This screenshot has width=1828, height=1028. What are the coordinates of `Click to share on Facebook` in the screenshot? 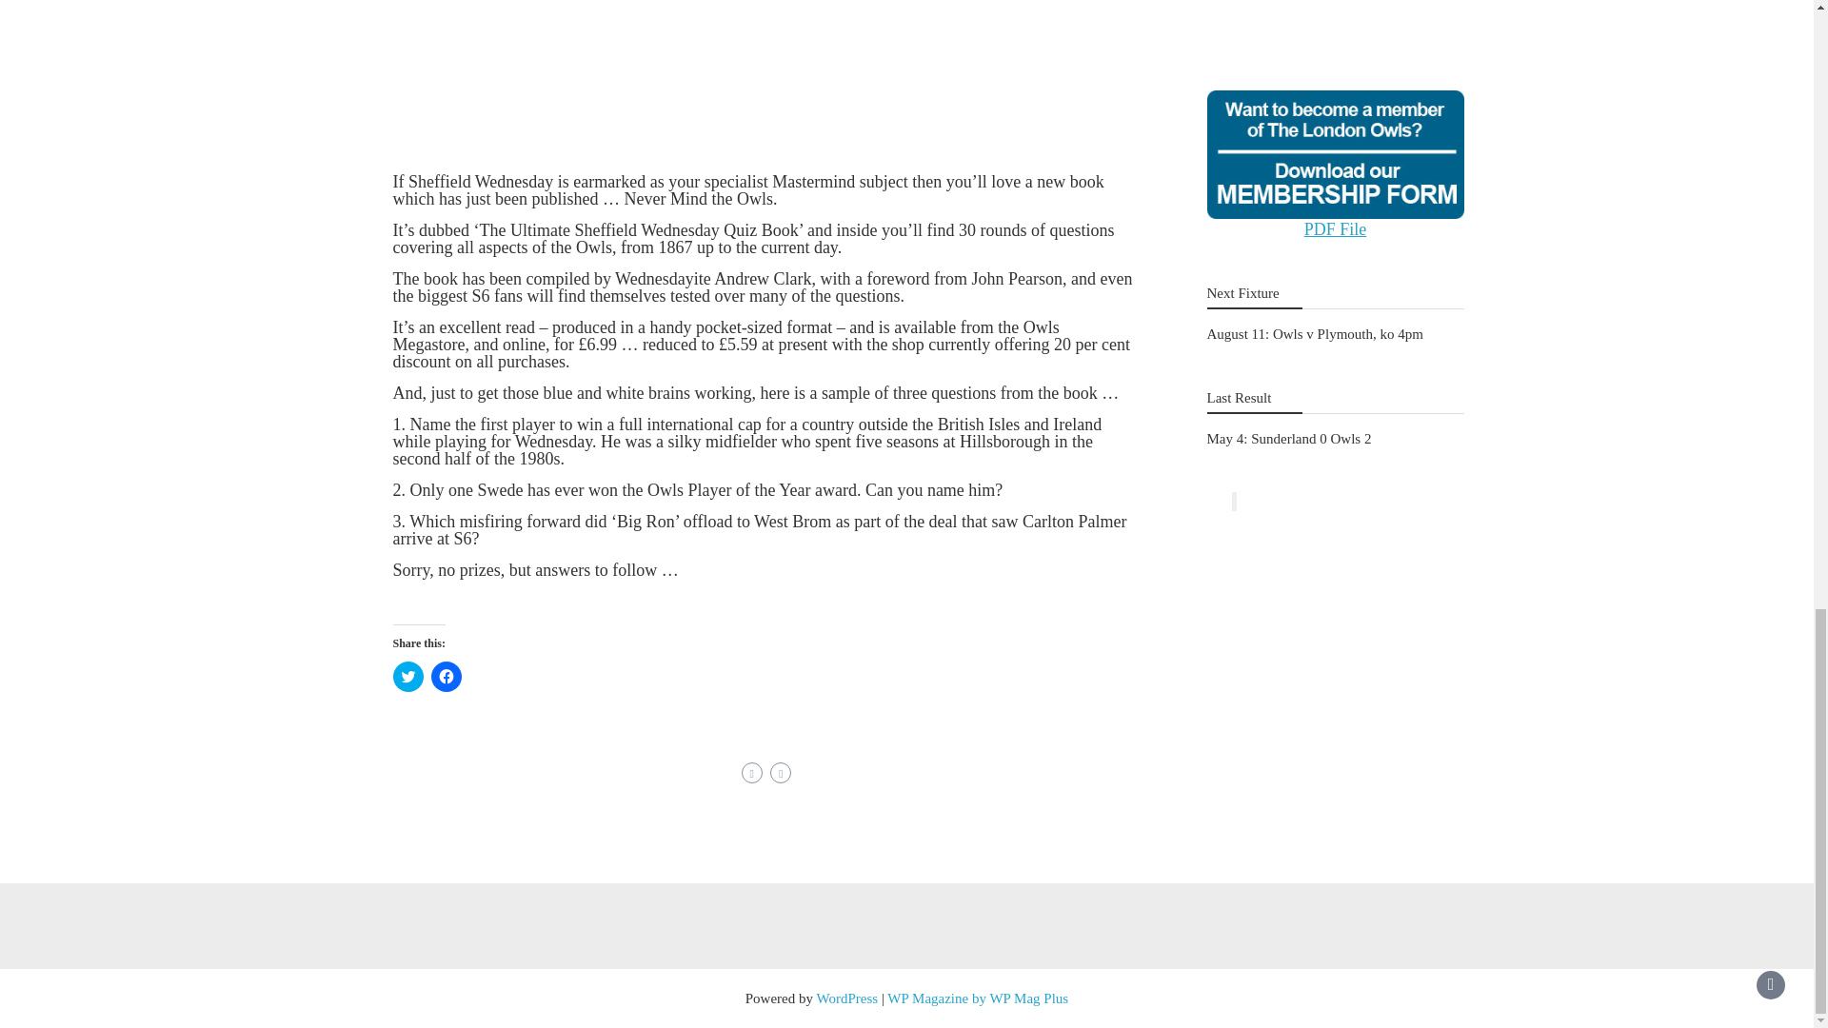 It's located at (445, 676).